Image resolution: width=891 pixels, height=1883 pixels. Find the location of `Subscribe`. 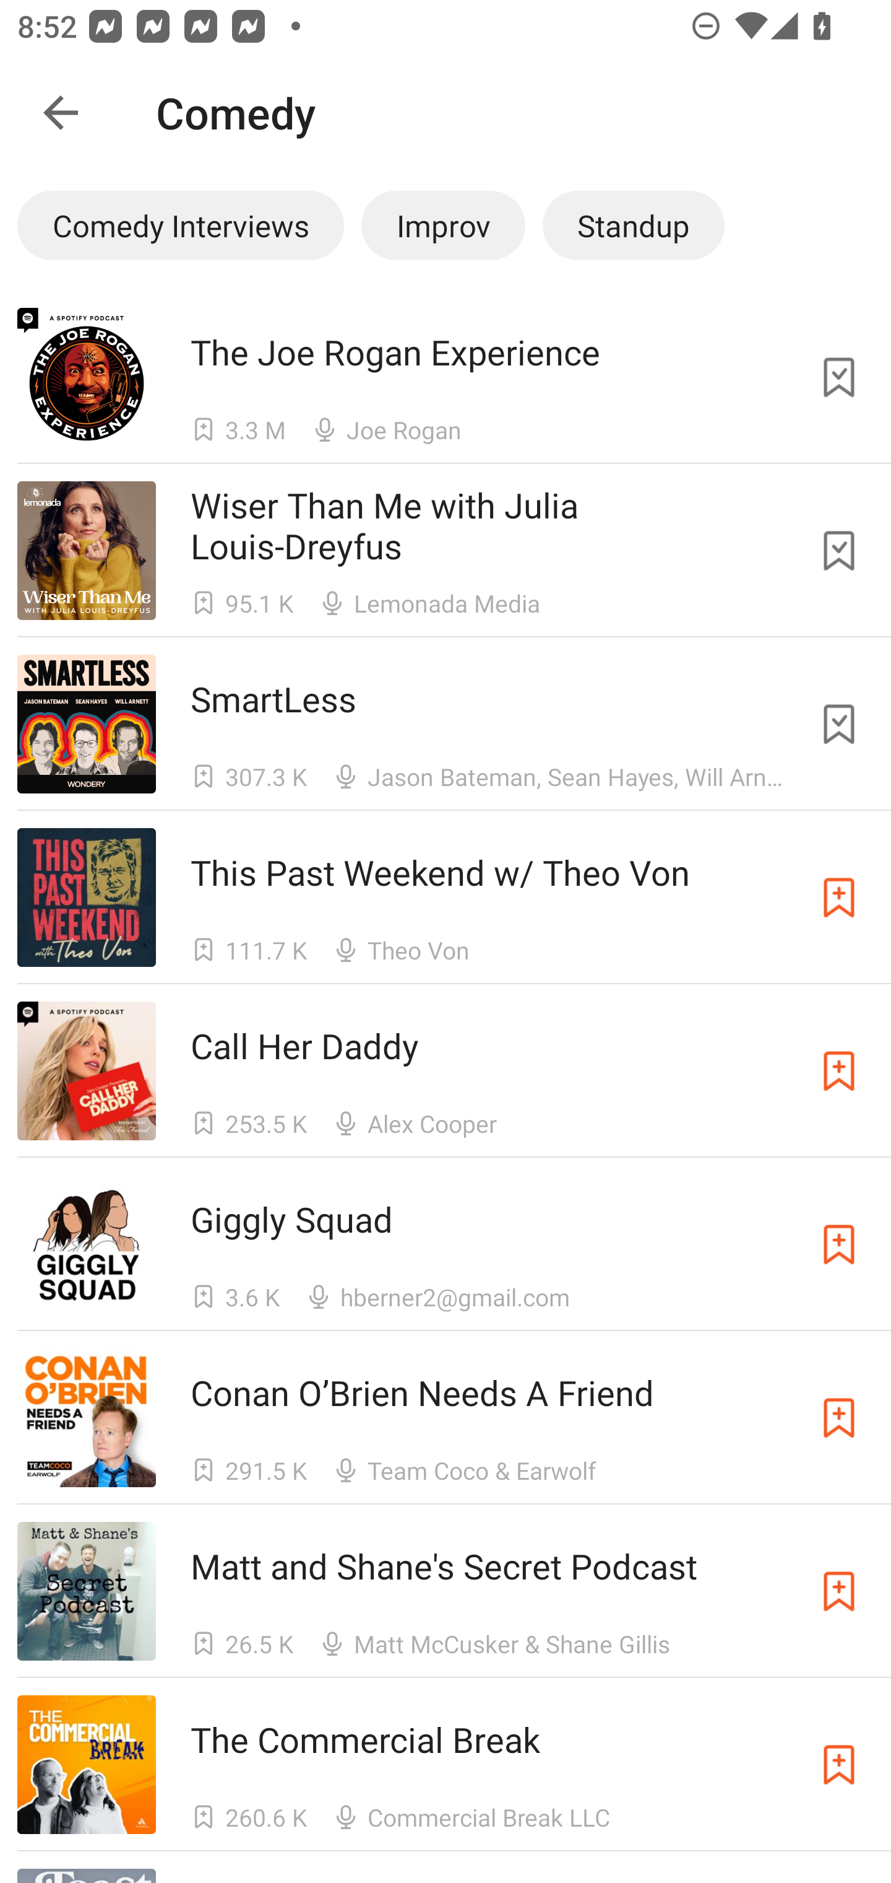

Subscribe is located at coordinates (839, 1764).